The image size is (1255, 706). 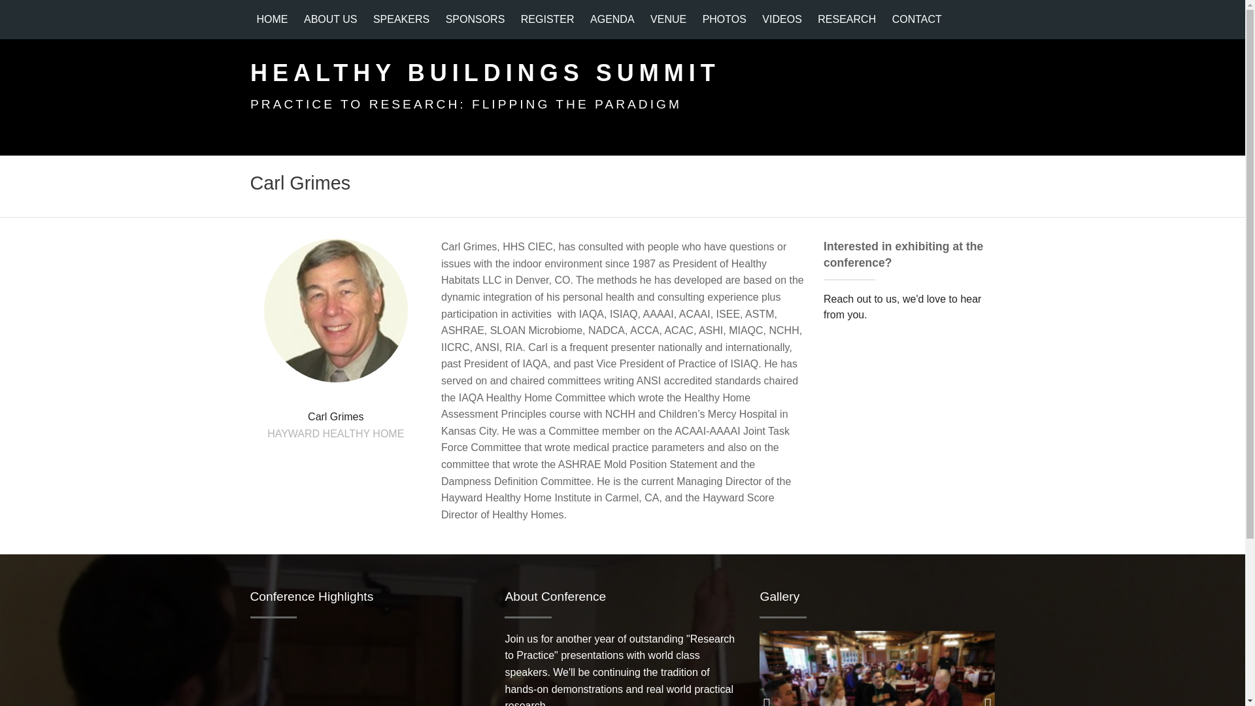 I want to click on PHOTOS, so click(x=724, y=20).